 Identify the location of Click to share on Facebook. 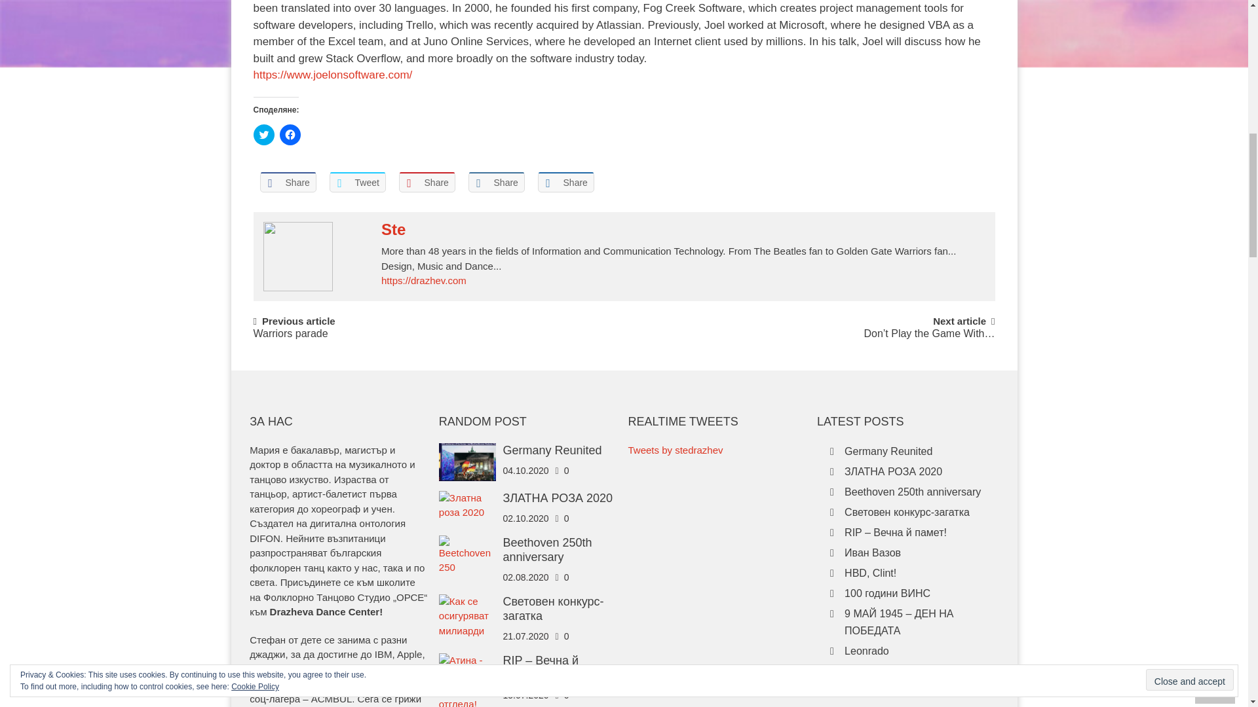
(290, 135).